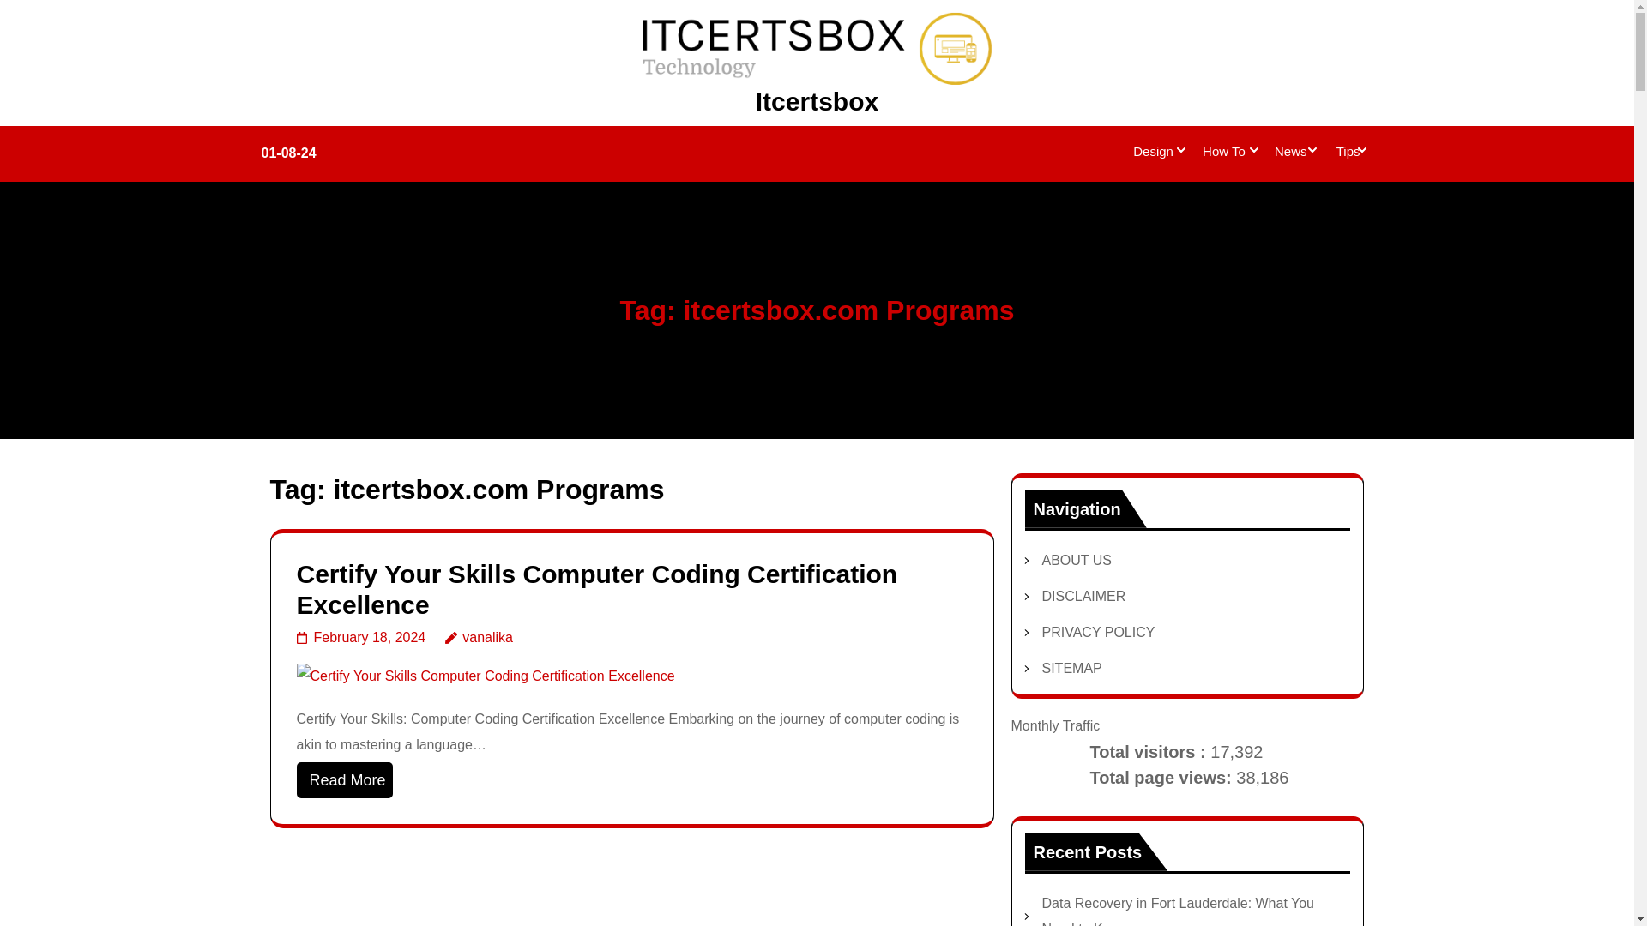  I want to click on Data Recovery in Fort Lauderdale: What You Need to Know, so click(1177, 911).